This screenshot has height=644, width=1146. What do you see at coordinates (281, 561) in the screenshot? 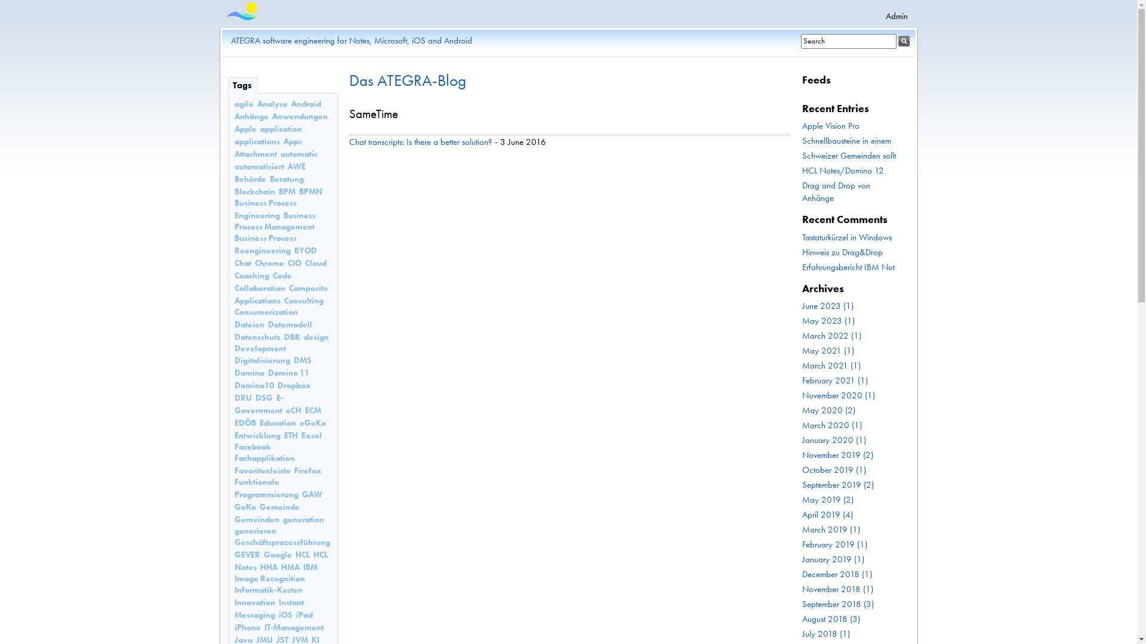
I see `HCL Notes` at bounding box center [281, 561].